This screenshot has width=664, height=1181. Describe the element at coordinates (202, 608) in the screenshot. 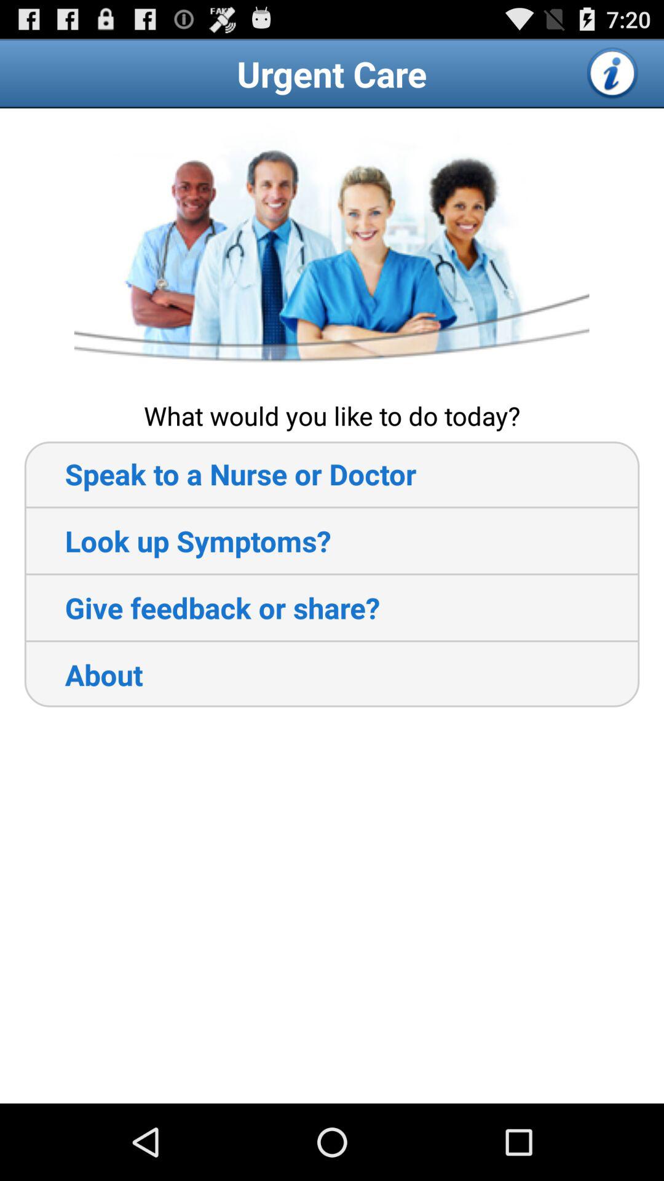

I see `flip to give feedback or` at that location.